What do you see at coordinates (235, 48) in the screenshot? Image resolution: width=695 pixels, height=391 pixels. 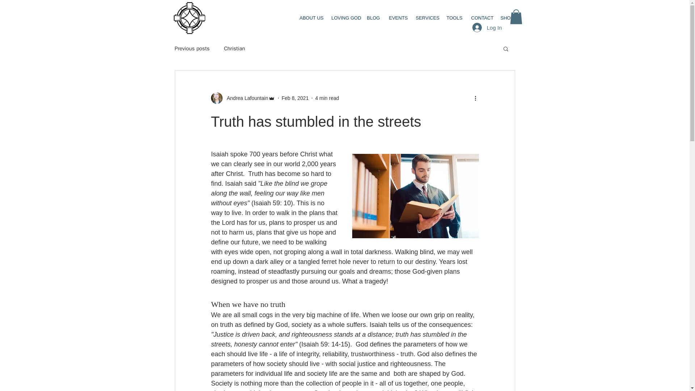 I see `Christian` at bounding box center [235, 48].